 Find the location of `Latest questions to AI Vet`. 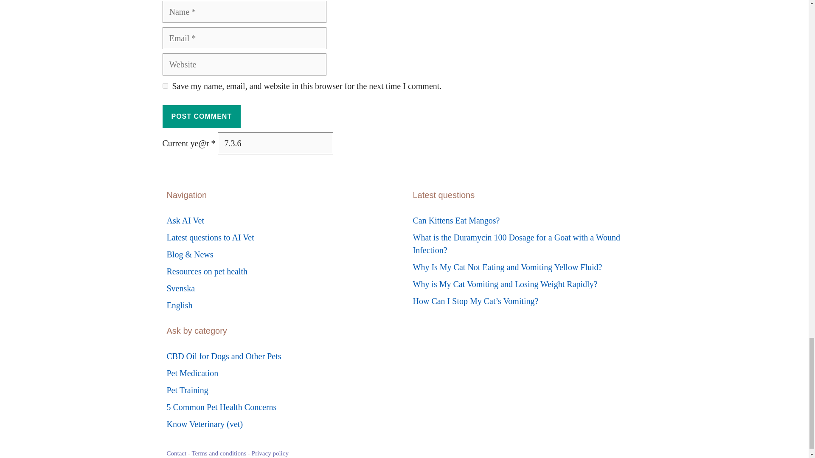

Latest questions to AI Vet is located at coordinates (210, 237).